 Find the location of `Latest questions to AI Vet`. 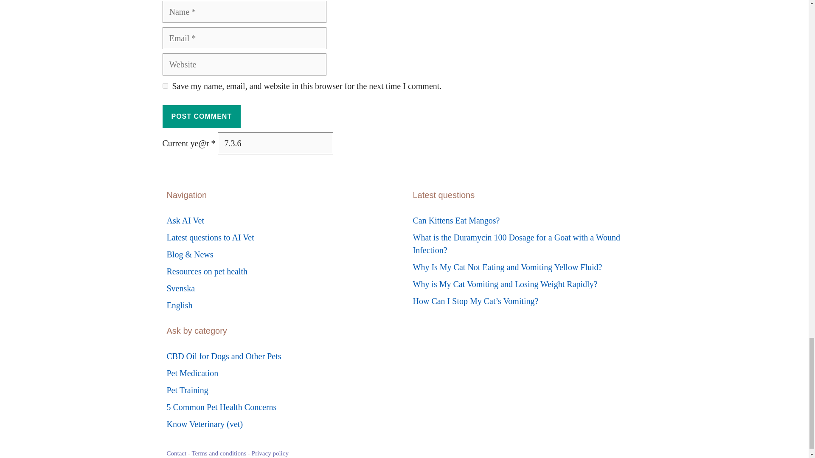

Latest questions to AI Vet is located at coordinates (210, 237).